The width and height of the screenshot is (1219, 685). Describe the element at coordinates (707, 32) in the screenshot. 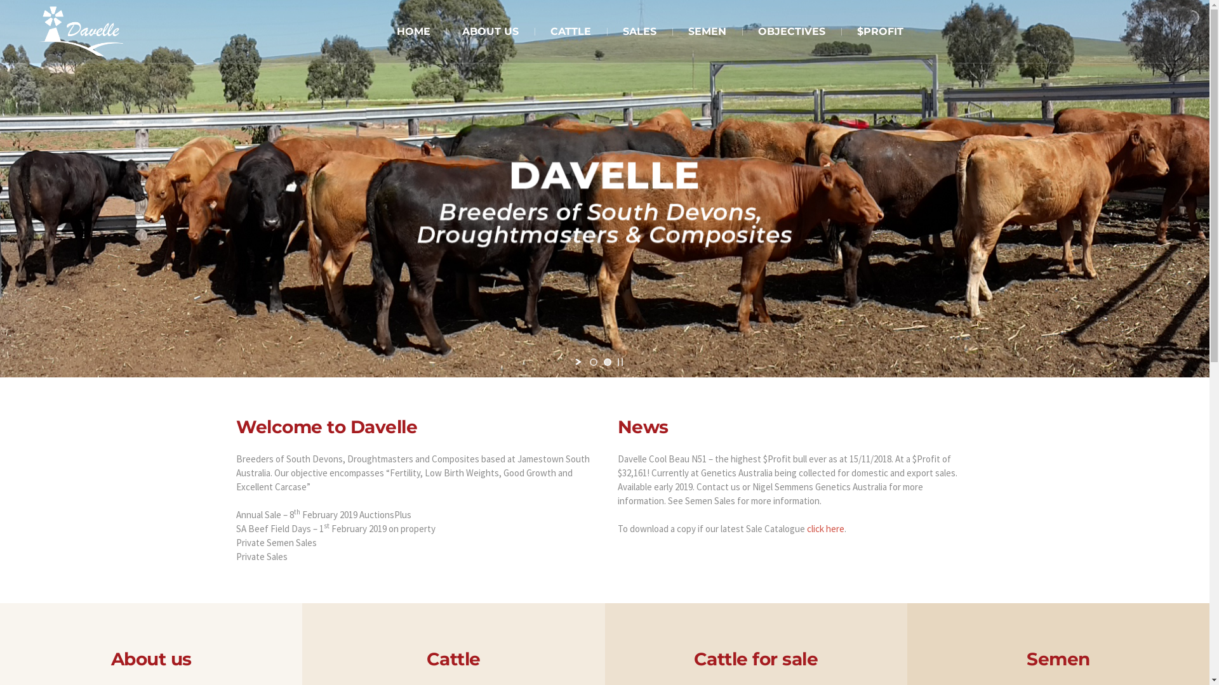

I see `SEMEN` at that location.